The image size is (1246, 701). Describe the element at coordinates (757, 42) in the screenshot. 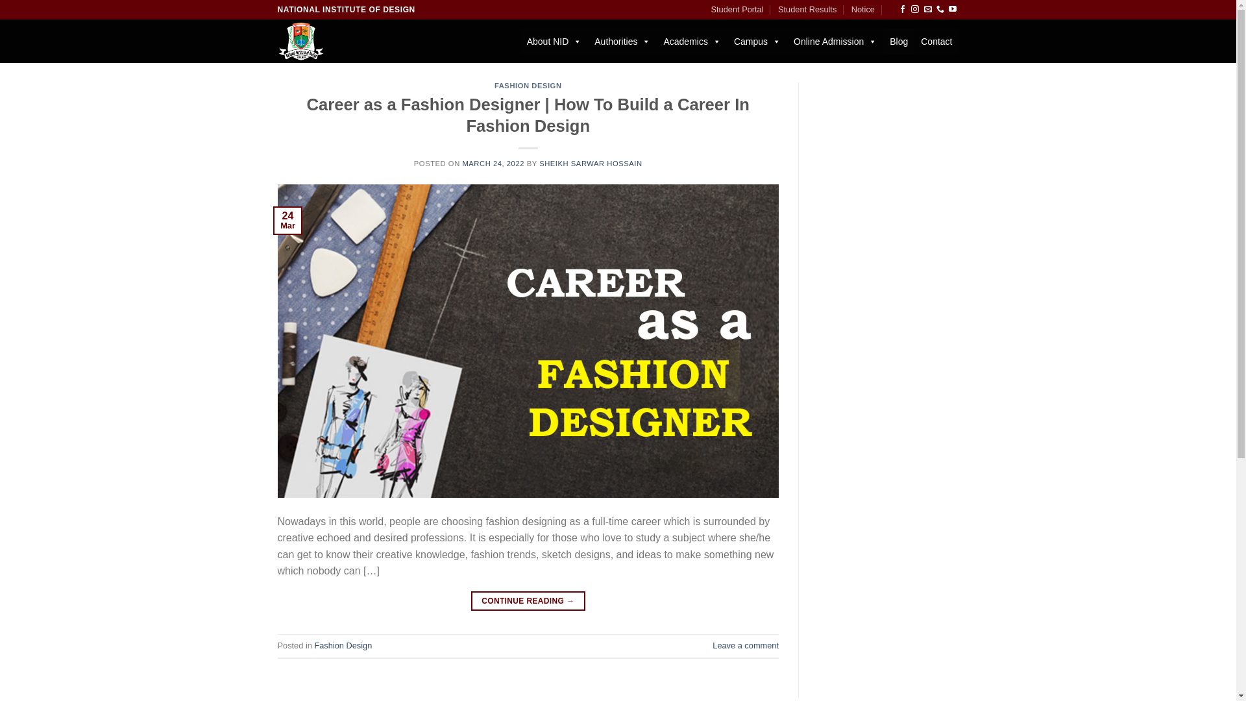

I see `Campus` at that location.